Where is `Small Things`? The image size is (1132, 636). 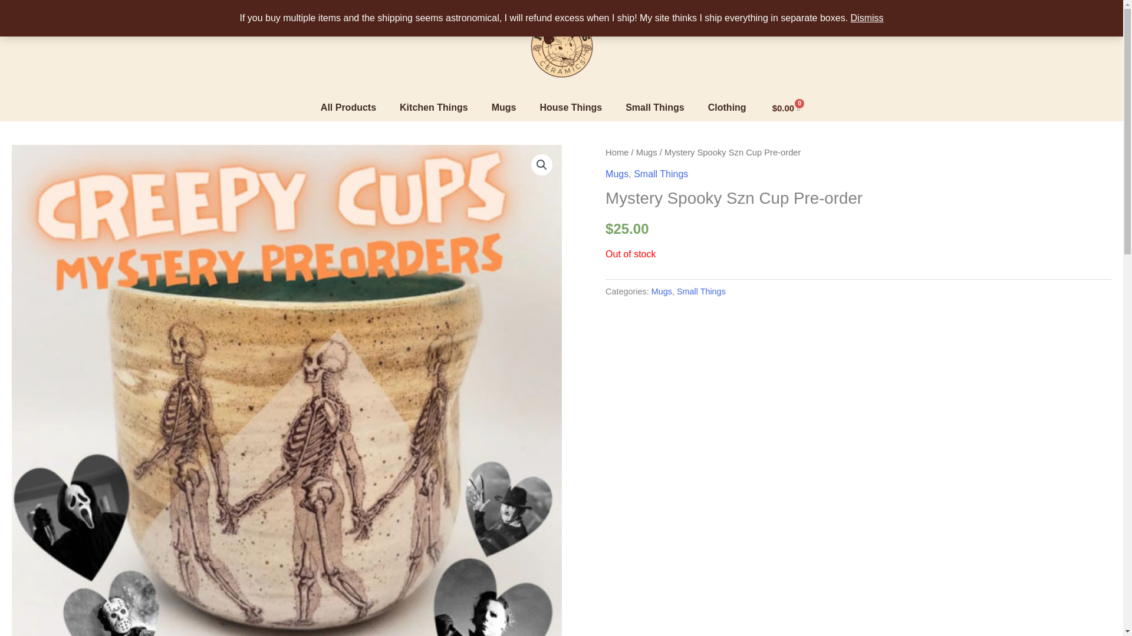 Small Things is located at coordinates (654, 107).